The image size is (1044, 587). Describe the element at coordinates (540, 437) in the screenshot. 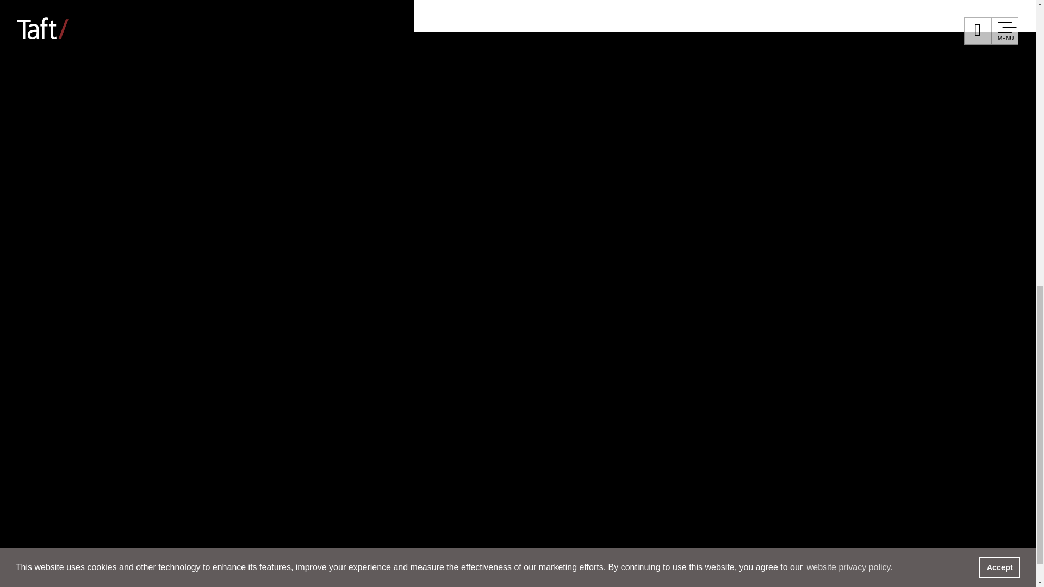

I see `Affiliates` at that location.